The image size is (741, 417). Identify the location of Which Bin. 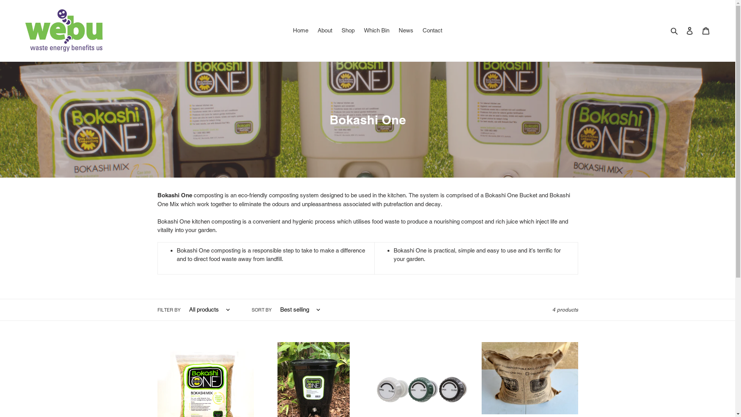
(377, 31).